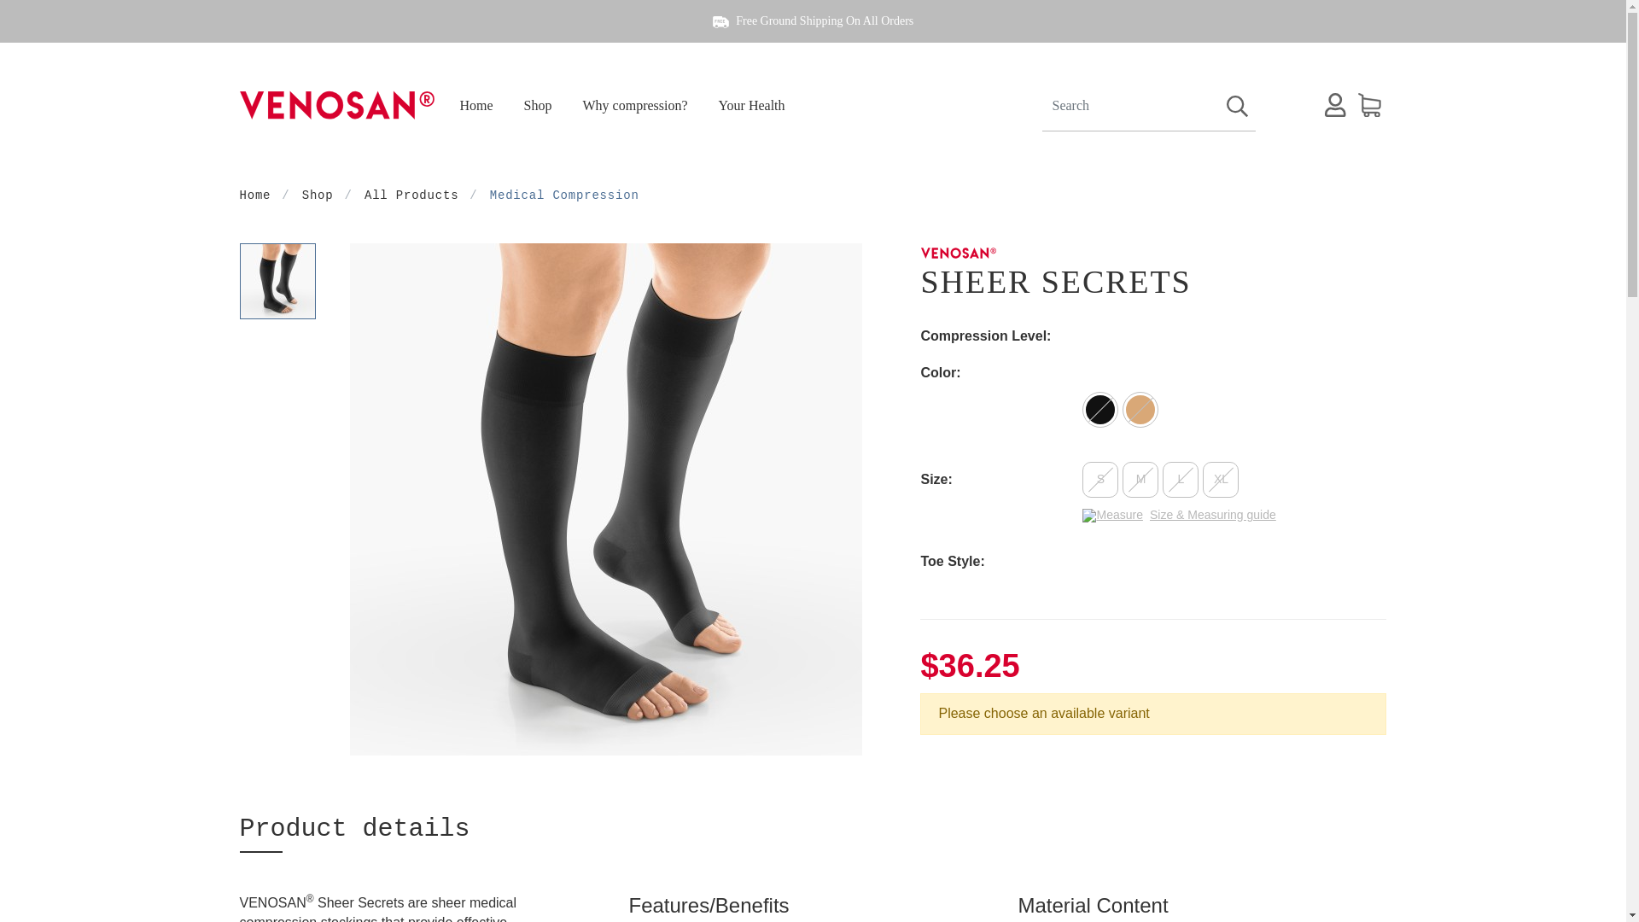 This screenshot has height=922, width=1639. What do you see at coordinates (1102, 410) in the screenshot?
I see `classic black` at bounding box center [1102, 410].